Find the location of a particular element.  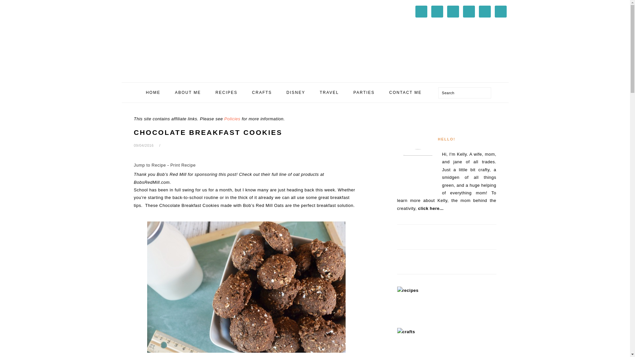

Policies is located at coordinates (232, 119).